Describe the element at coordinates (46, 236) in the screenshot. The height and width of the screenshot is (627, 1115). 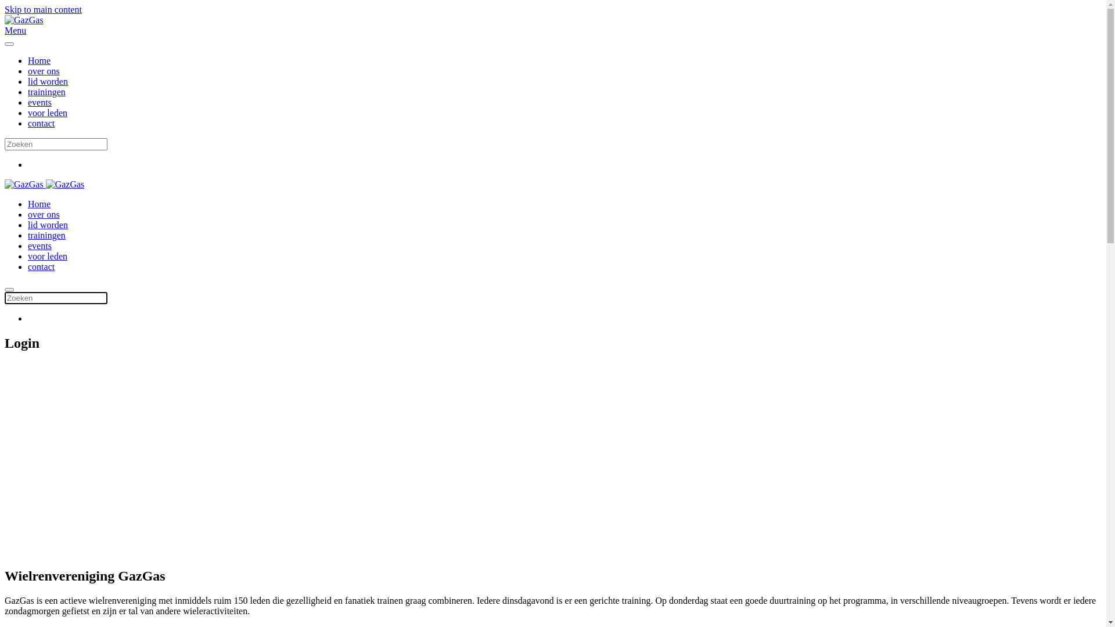
I see `trainingen` at that location.